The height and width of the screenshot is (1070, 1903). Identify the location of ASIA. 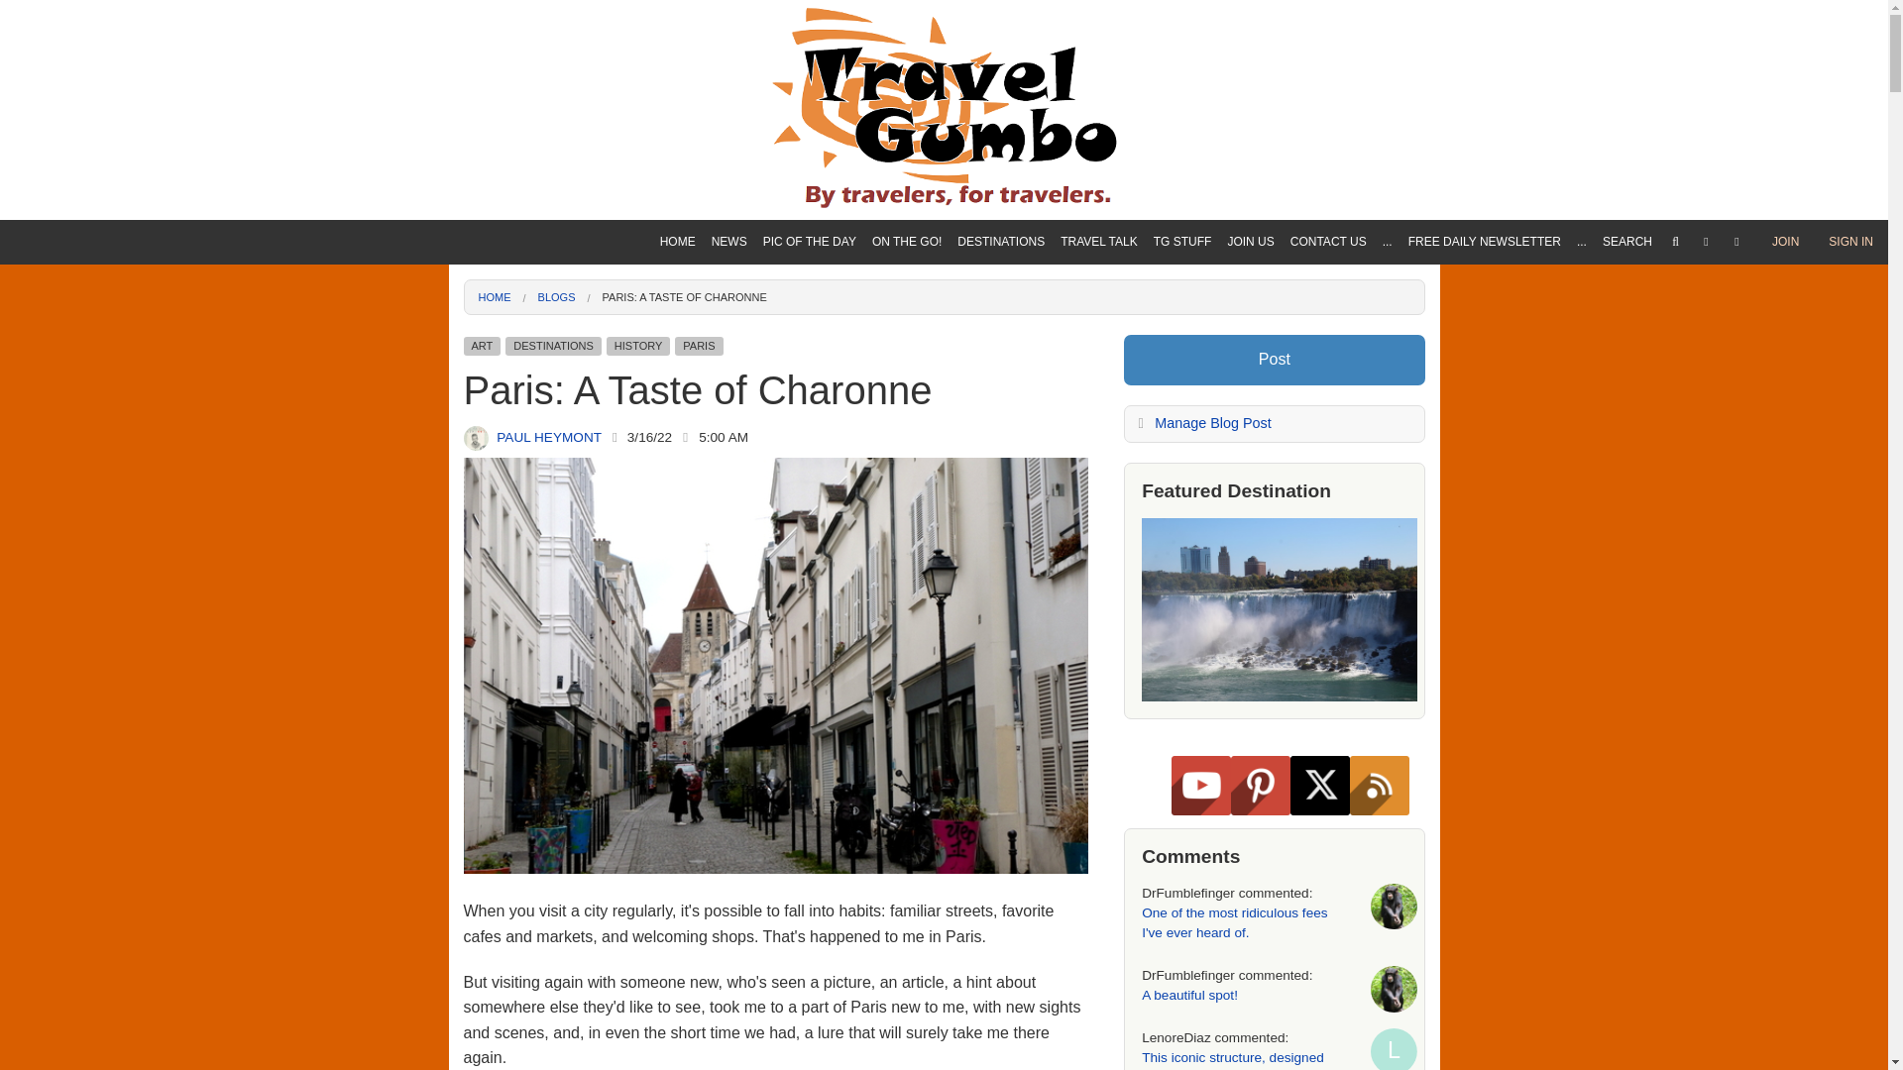
(1001, 316).